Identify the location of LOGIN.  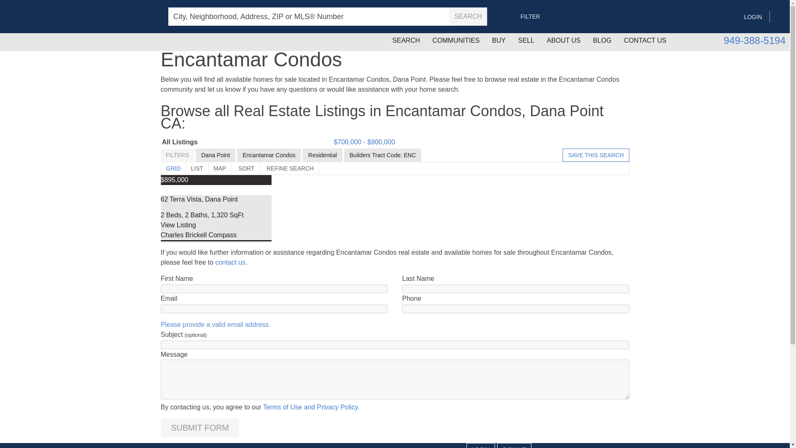
(755, 16).